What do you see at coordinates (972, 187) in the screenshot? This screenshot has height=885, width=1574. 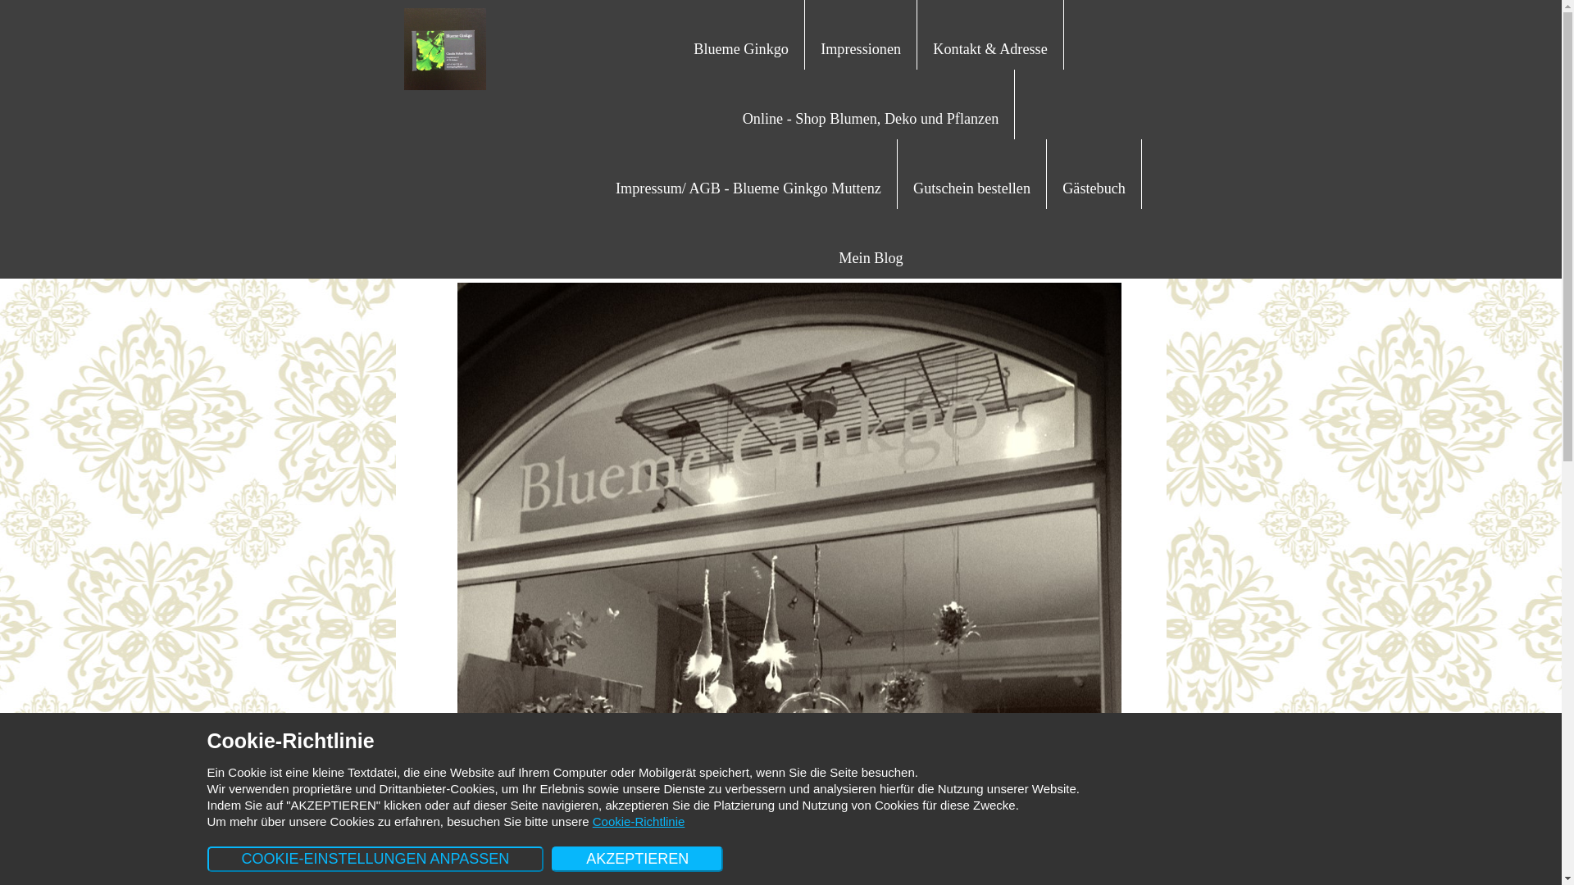 I see `Gutschein bestellen` at bounding box center [972, 187].